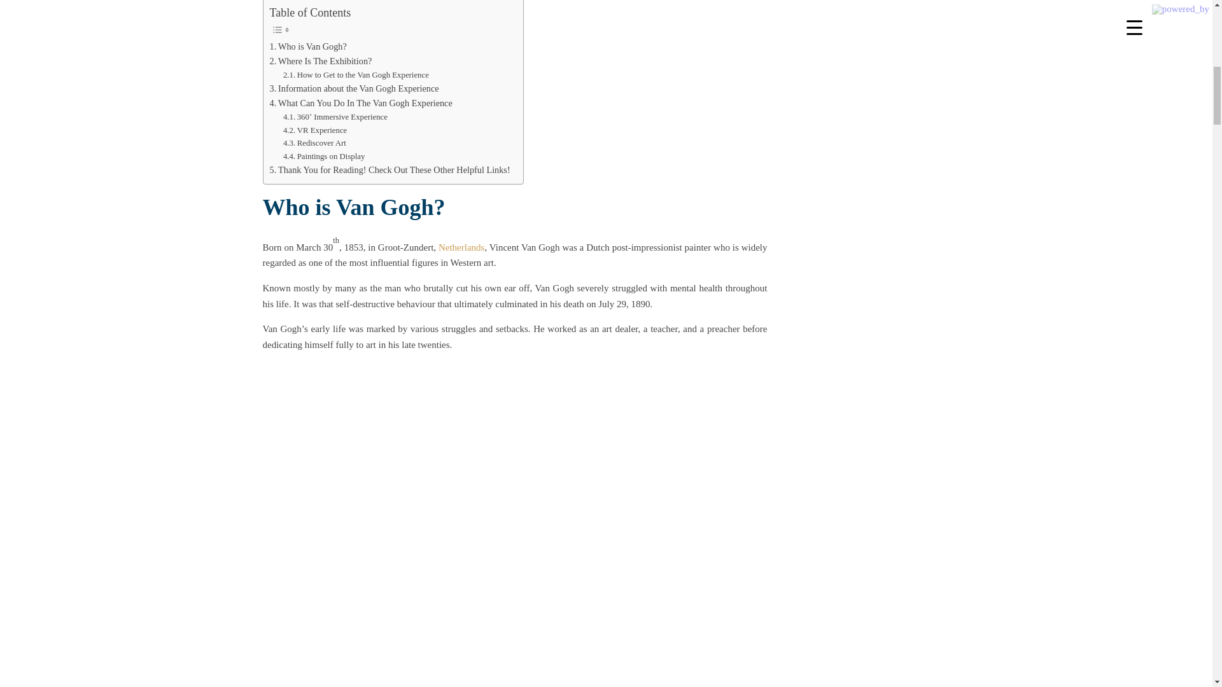  Describe the element at coordinates (321, 61) in the screenshot. I see `Where Is The Exhibition?` at that location.